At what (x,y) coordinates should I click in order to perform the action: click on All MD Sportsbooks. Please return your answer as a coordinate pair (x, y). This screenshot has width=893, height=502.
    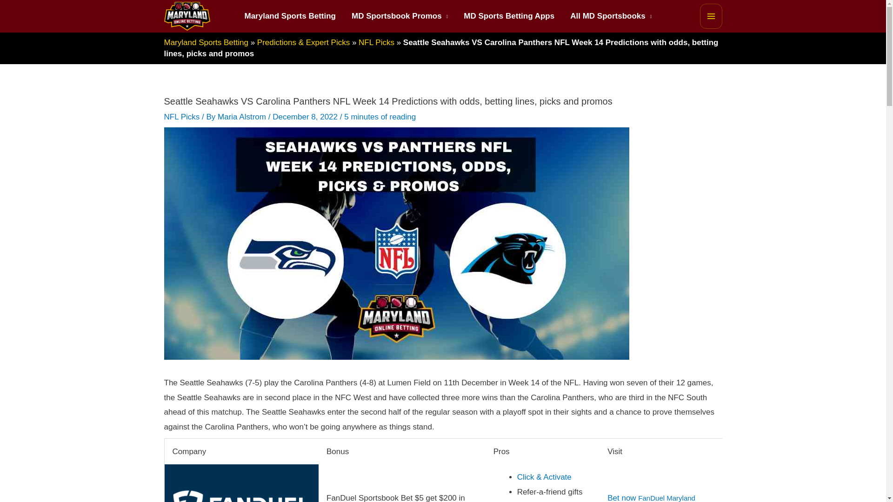
    Looking at the image, I should click on (611, 16).